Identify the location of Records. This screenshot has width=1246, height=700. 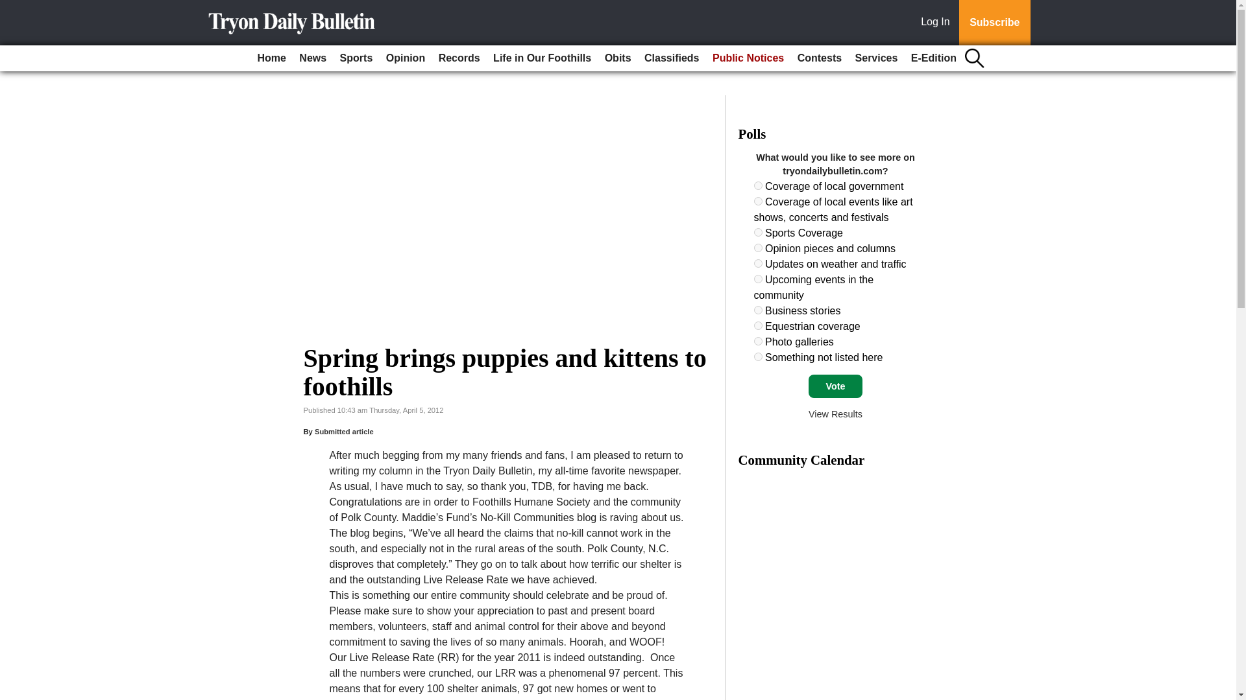
(459, 58).